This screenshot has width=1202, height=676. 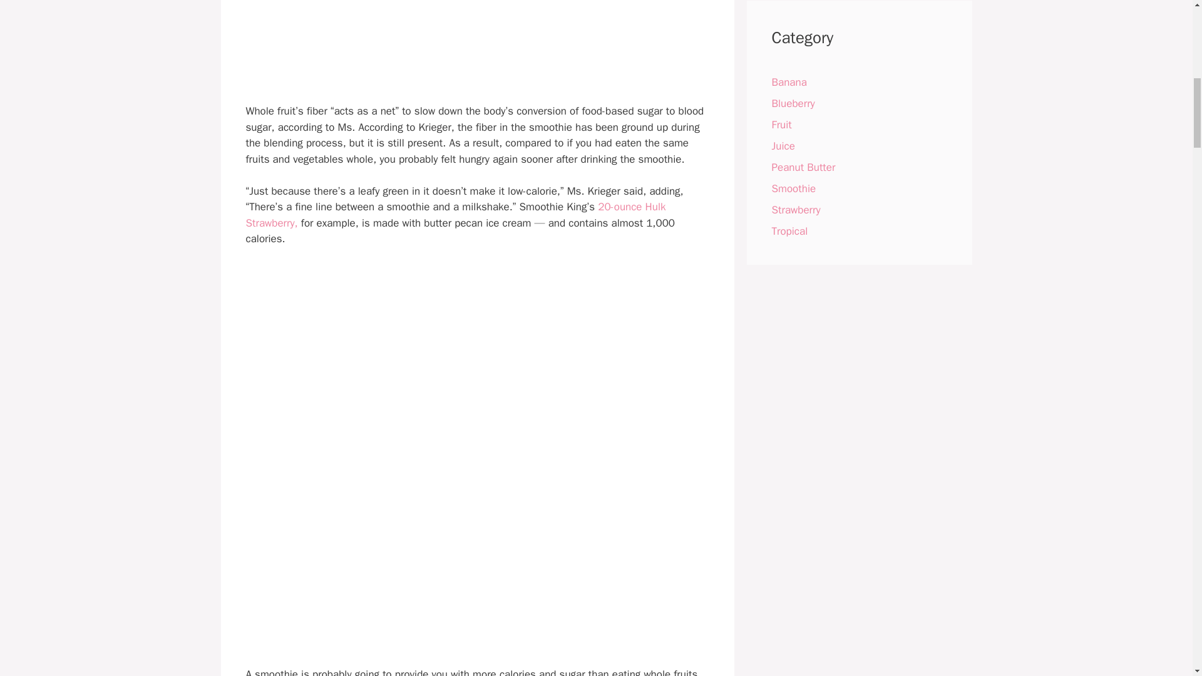 I want to click on Tropical, so click(x=789, y=231).